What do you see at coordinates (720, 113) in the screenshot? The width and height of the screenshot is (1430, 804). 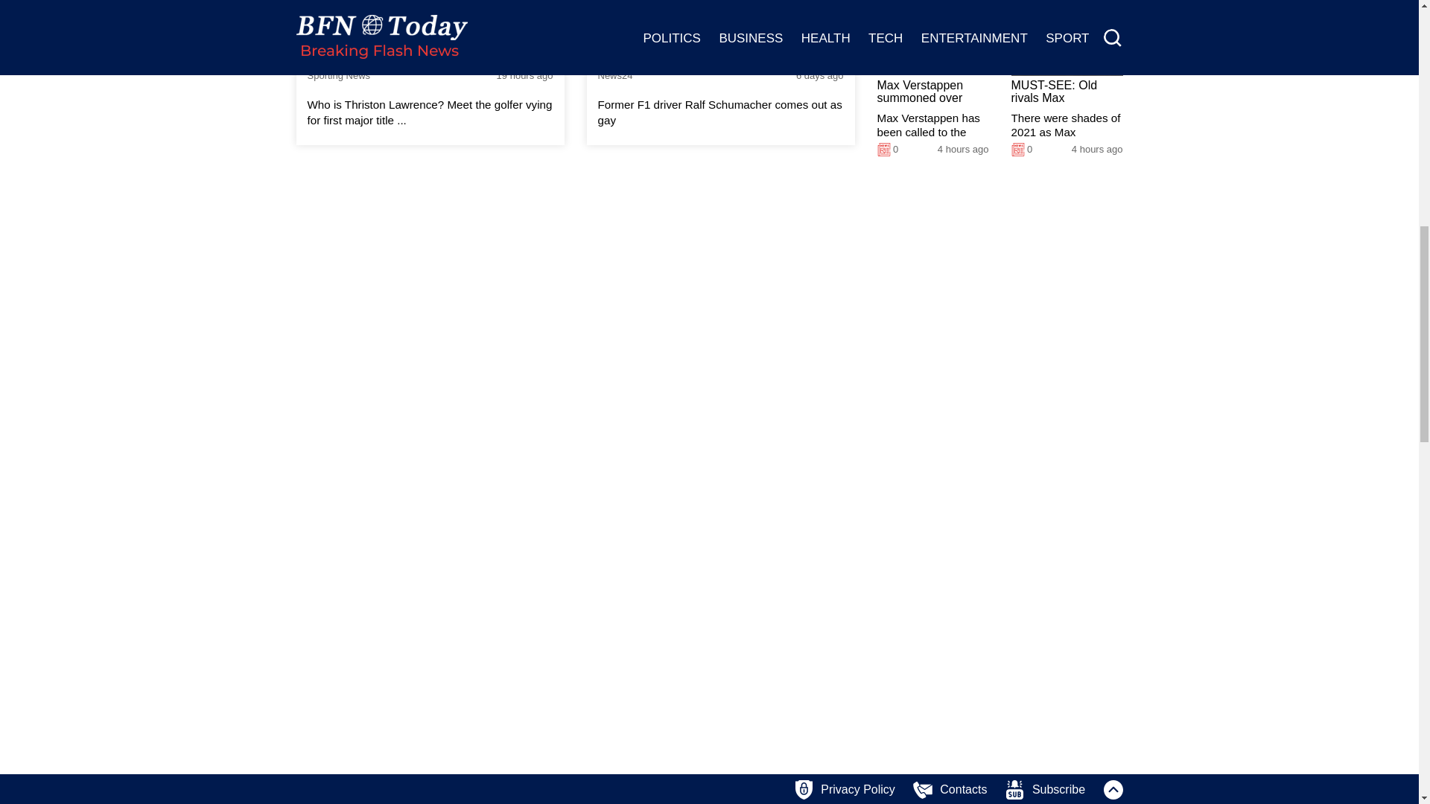 I see `Former F1 driver Ralf Schumacher comes out as gay` at bounding box center [720, 113].